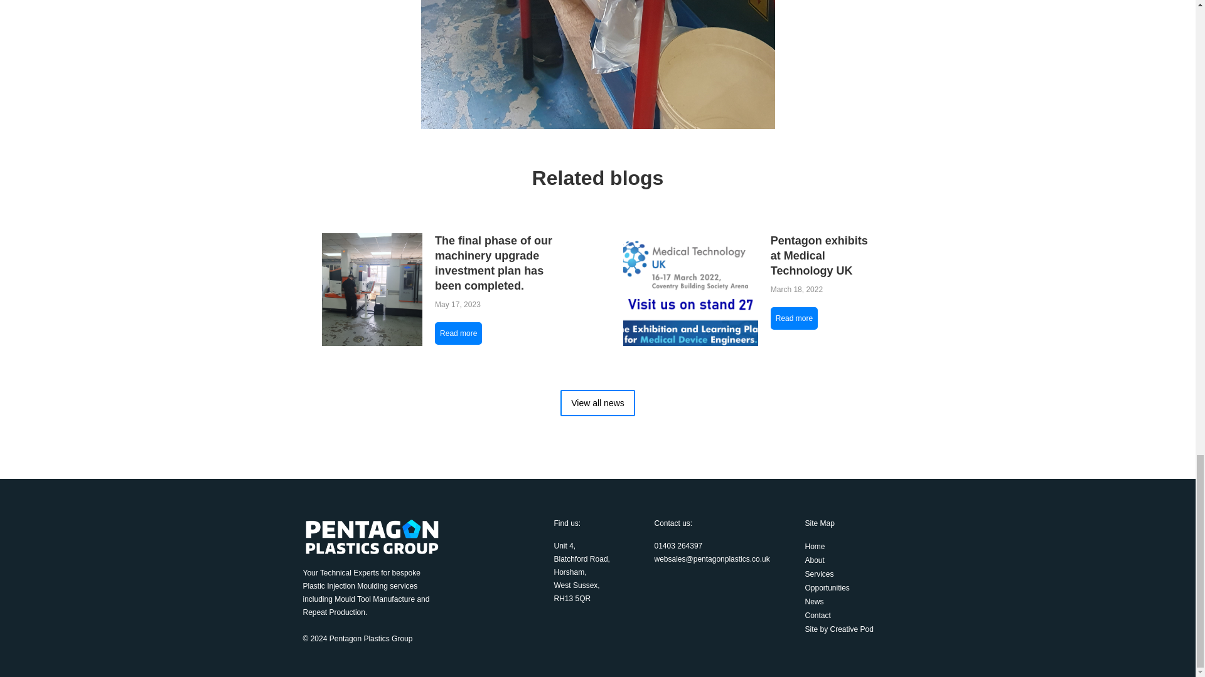  I want to click on Site by Creative Pod, so click(849, 629).